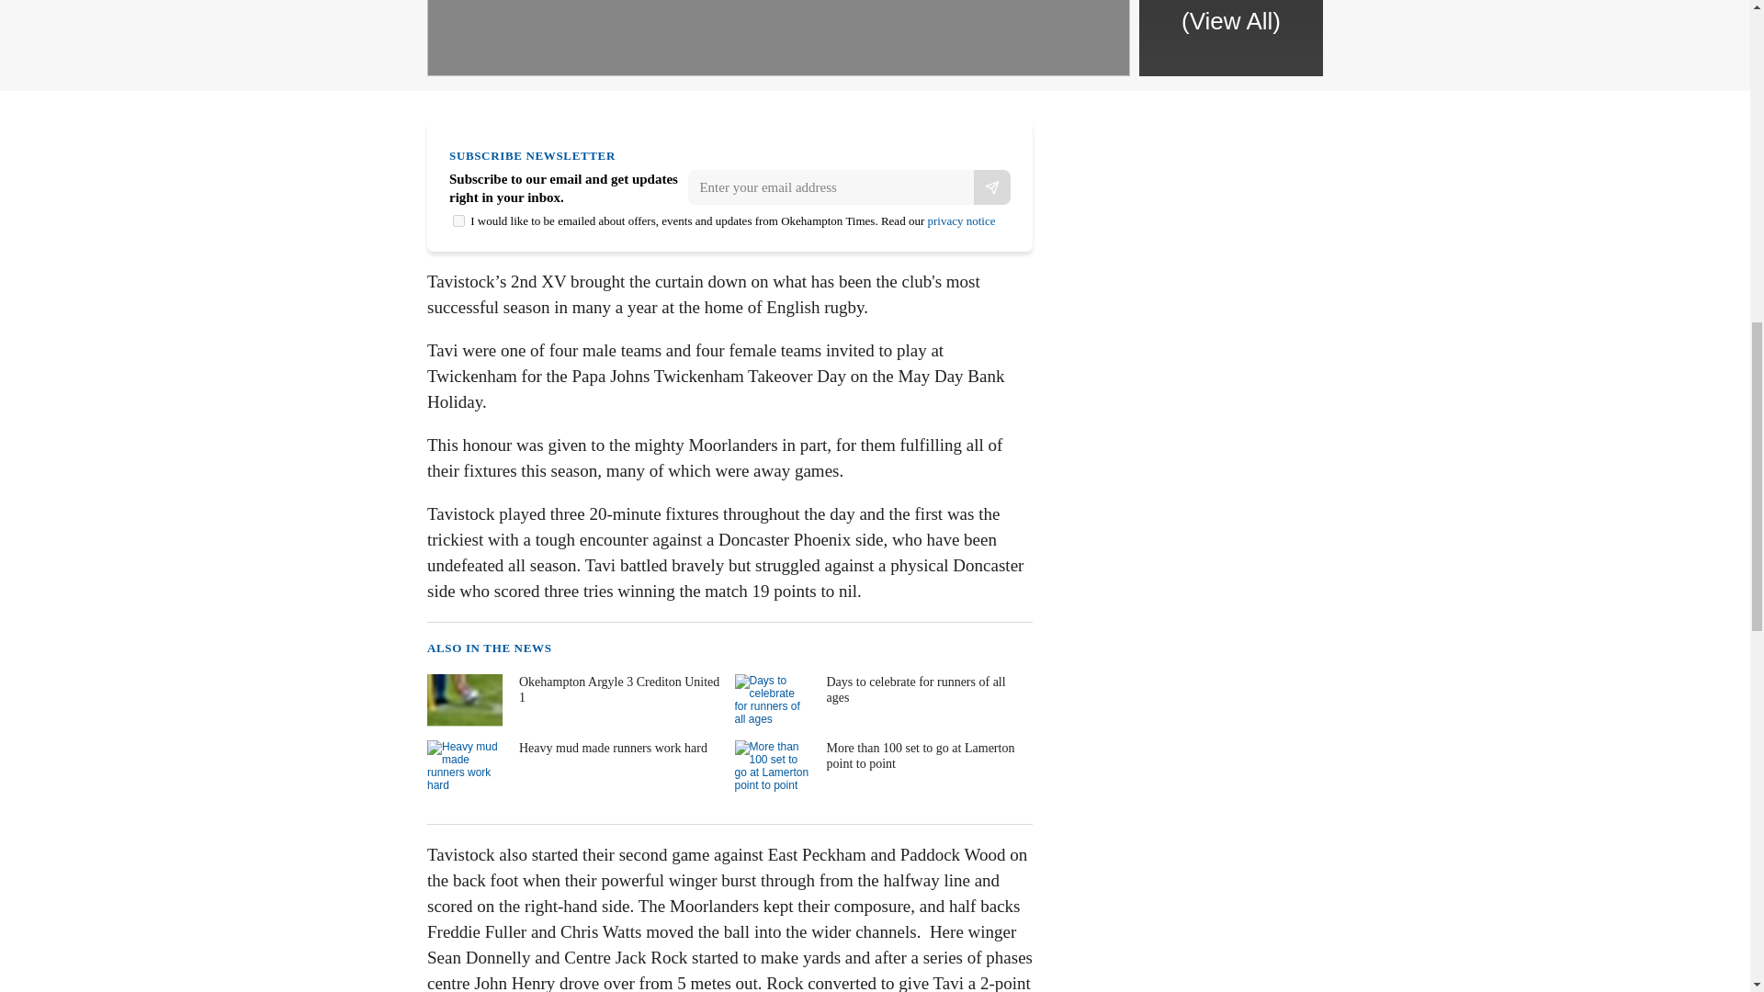 This screenshot has width=1764, height=992. What do you see at coordinates (573, 770) in the screenshot?
I see `Heavy mud made runners work hard` at bounding box center [573, 770].